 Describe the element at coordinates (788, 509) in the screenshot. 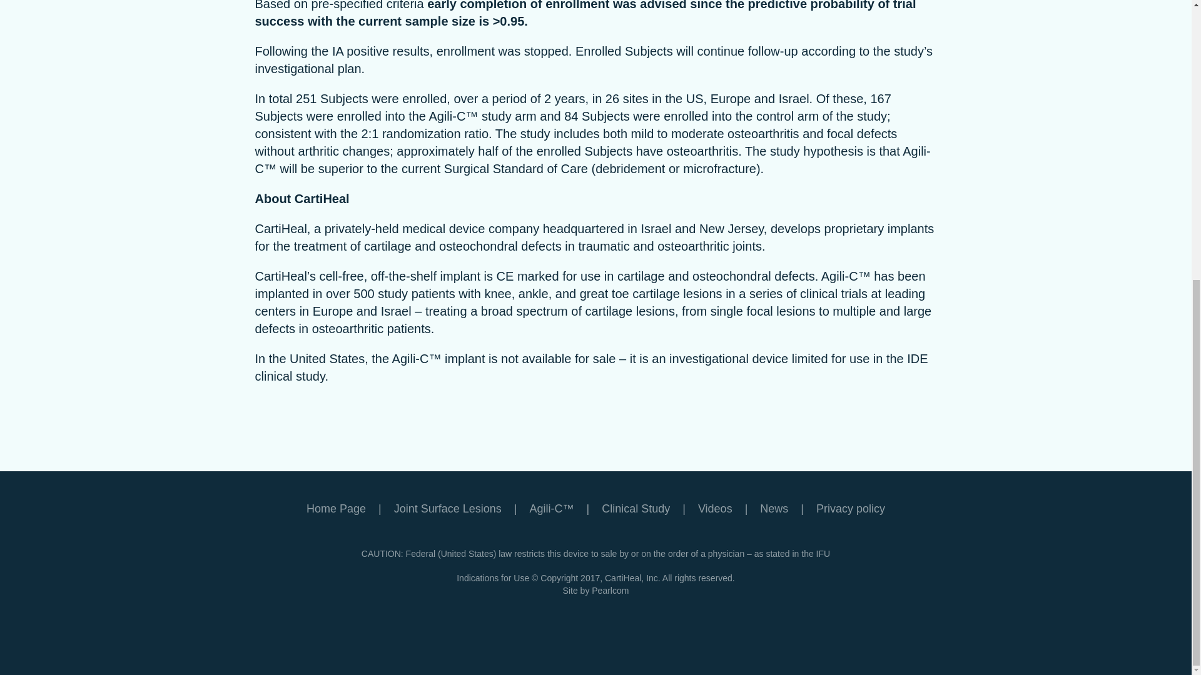

I see `News` at that location.